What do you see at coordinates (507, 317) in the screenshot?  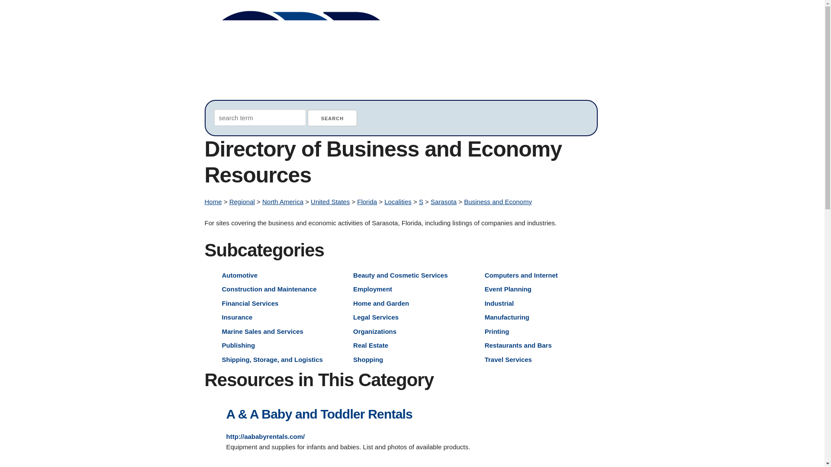 I see `Manufacturing` at bounding box center [507, 317].